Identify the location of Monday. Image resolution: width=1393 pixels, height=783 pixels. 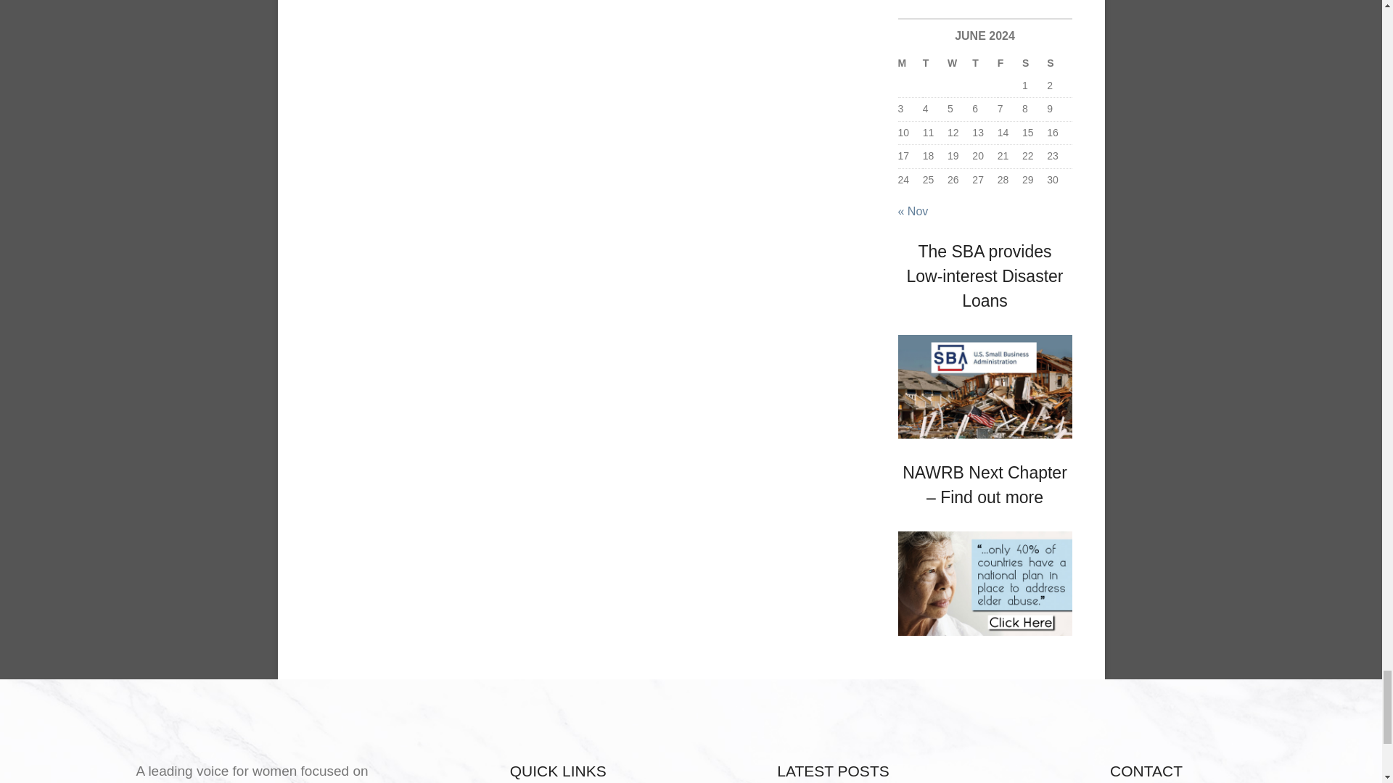
(910, 64).